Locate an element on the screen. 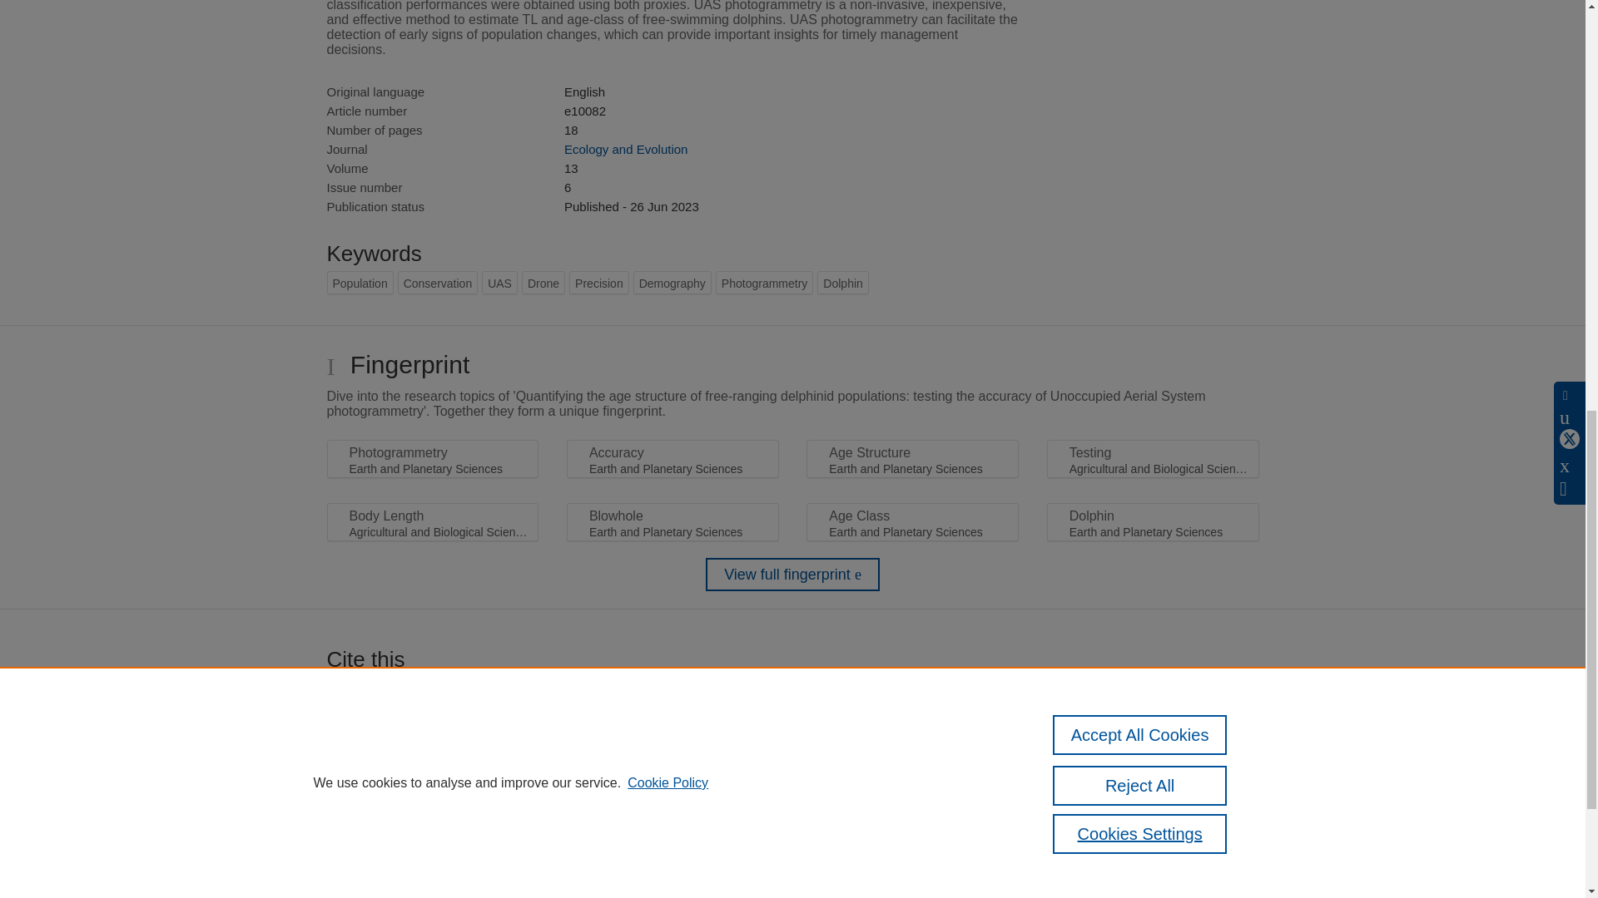 This screenshot has height=898, width=1598. Ecology and Evolution is located at coordinates (625, 148).